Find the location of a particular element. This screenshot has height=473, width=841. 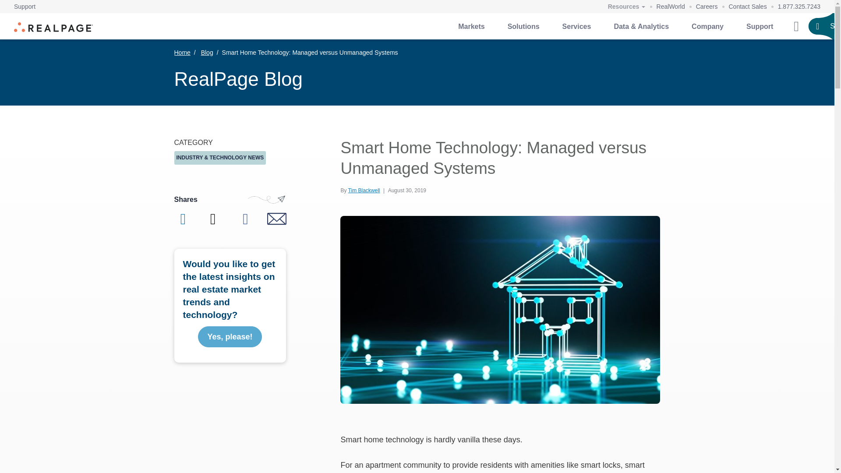

Resources is located at coordinates (626, 7).